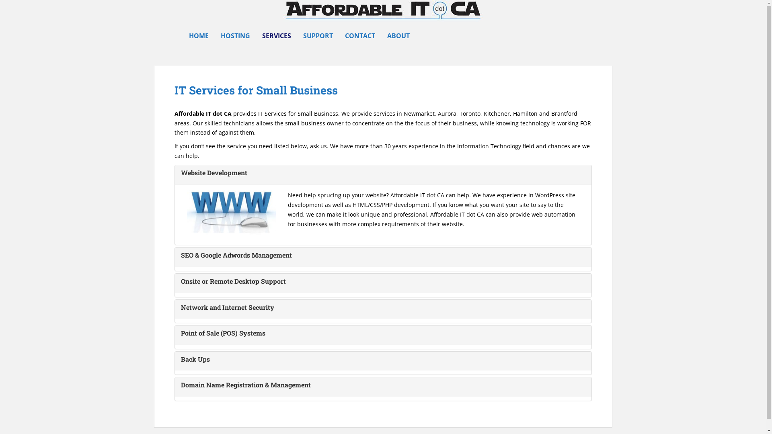  I want to click on Back Ups, so click(195, 359).